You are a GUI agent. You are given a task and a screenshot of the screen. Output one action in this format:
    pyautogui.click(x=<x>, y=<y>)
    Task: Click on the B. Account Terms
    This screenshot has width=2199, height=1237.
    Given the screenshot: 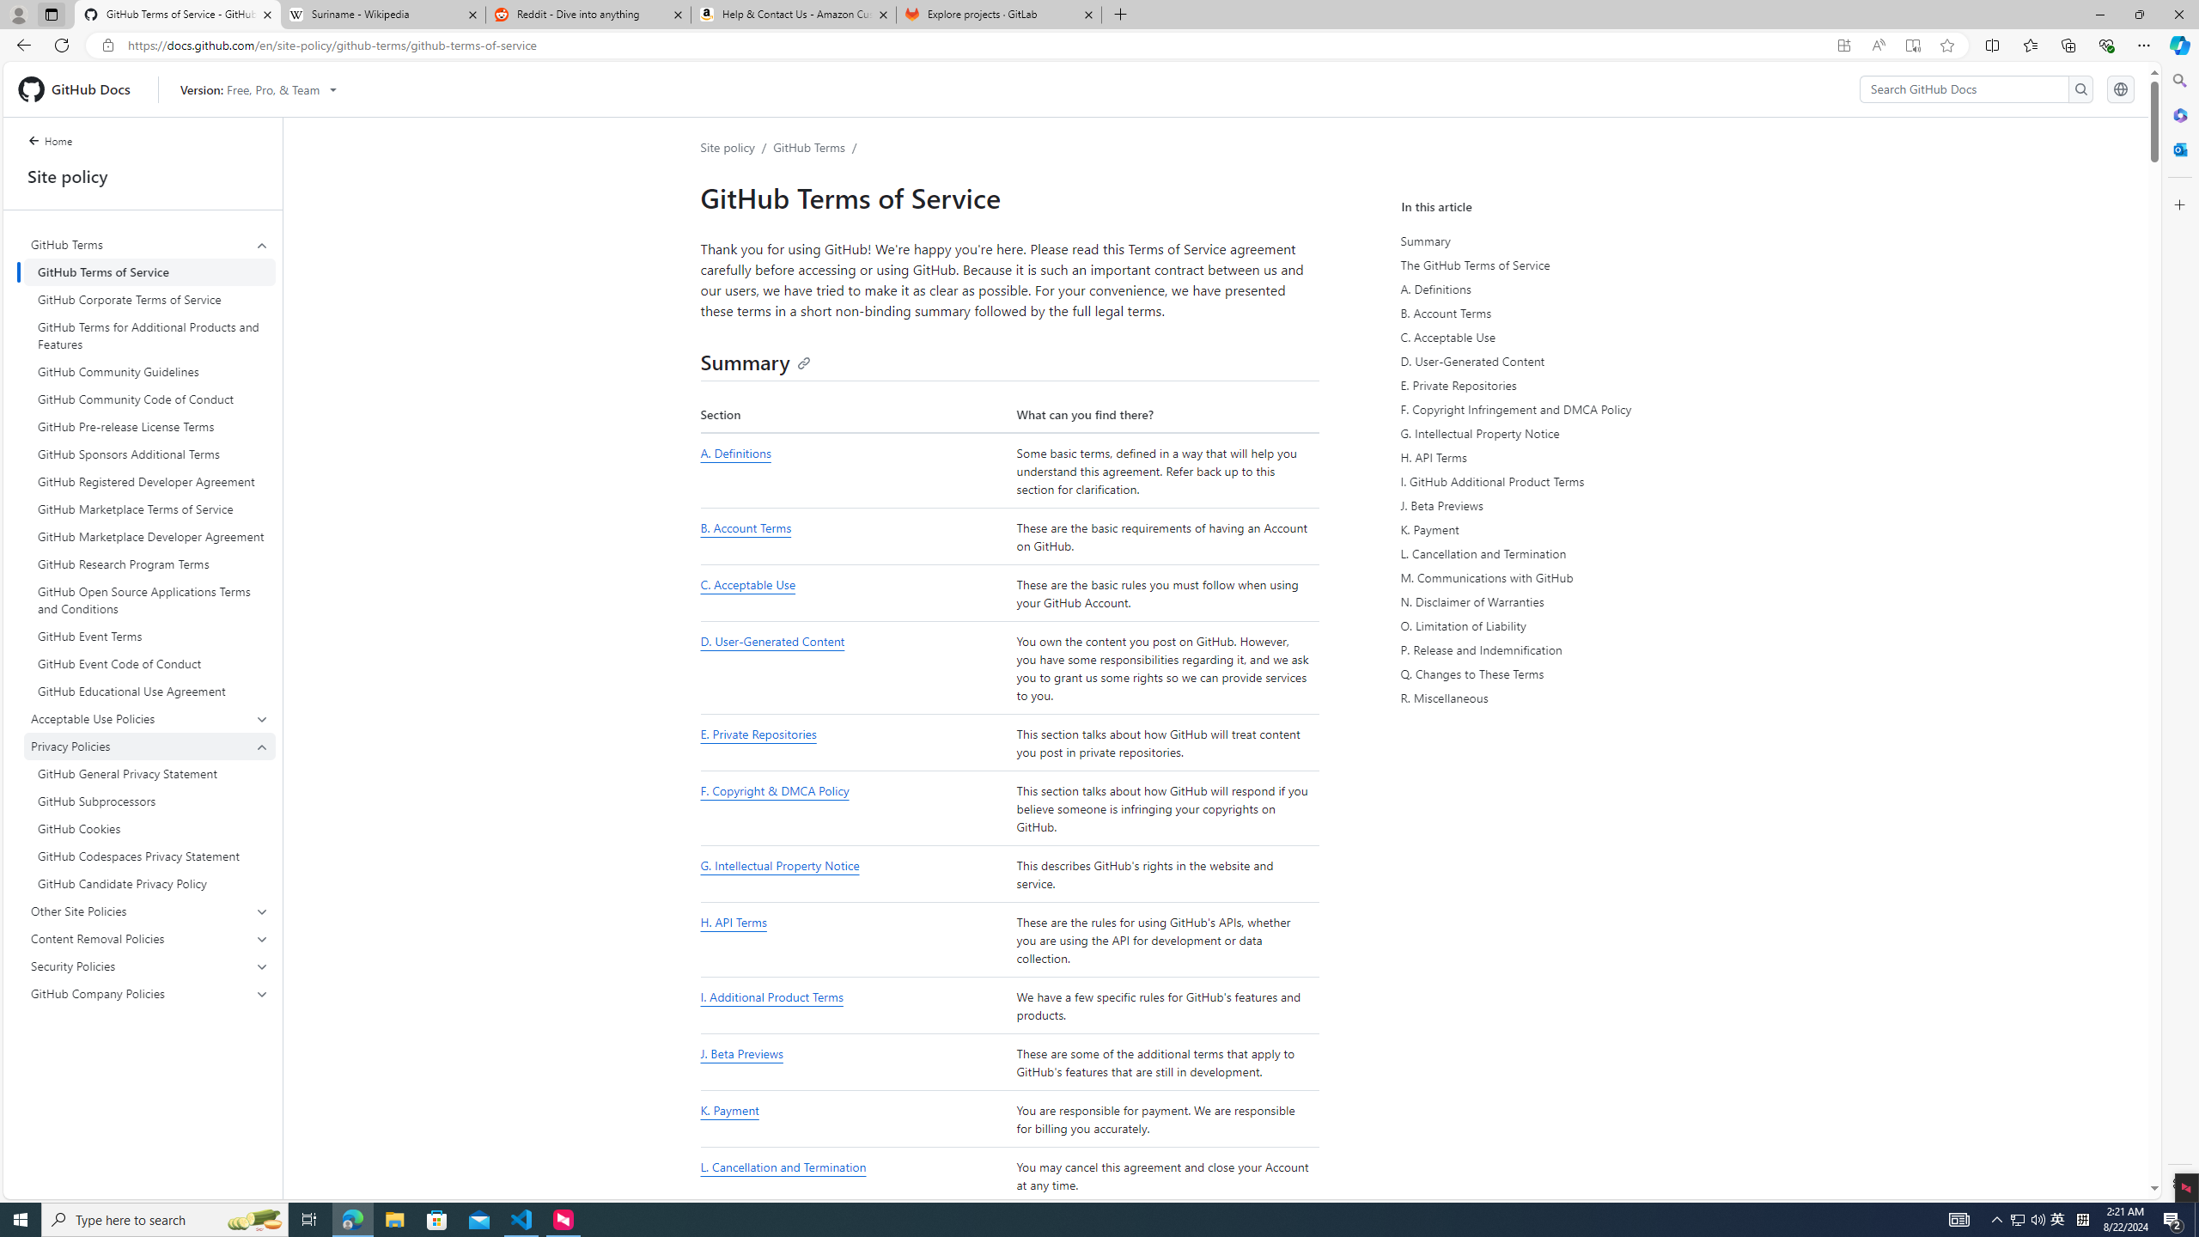 What is the action you would take?
    pyautogui.click(x=854, y=537)
    